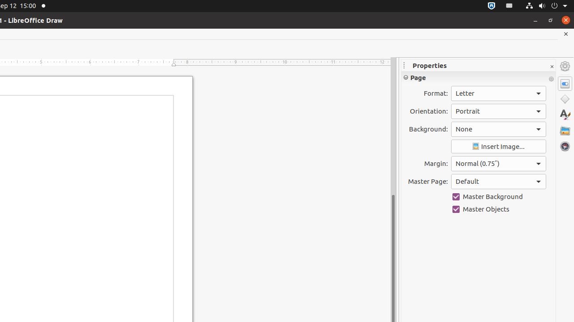  What do you see at coordinates (499, 129) in the screenshot?
I see `Background:` at bounding box center [499, 129].